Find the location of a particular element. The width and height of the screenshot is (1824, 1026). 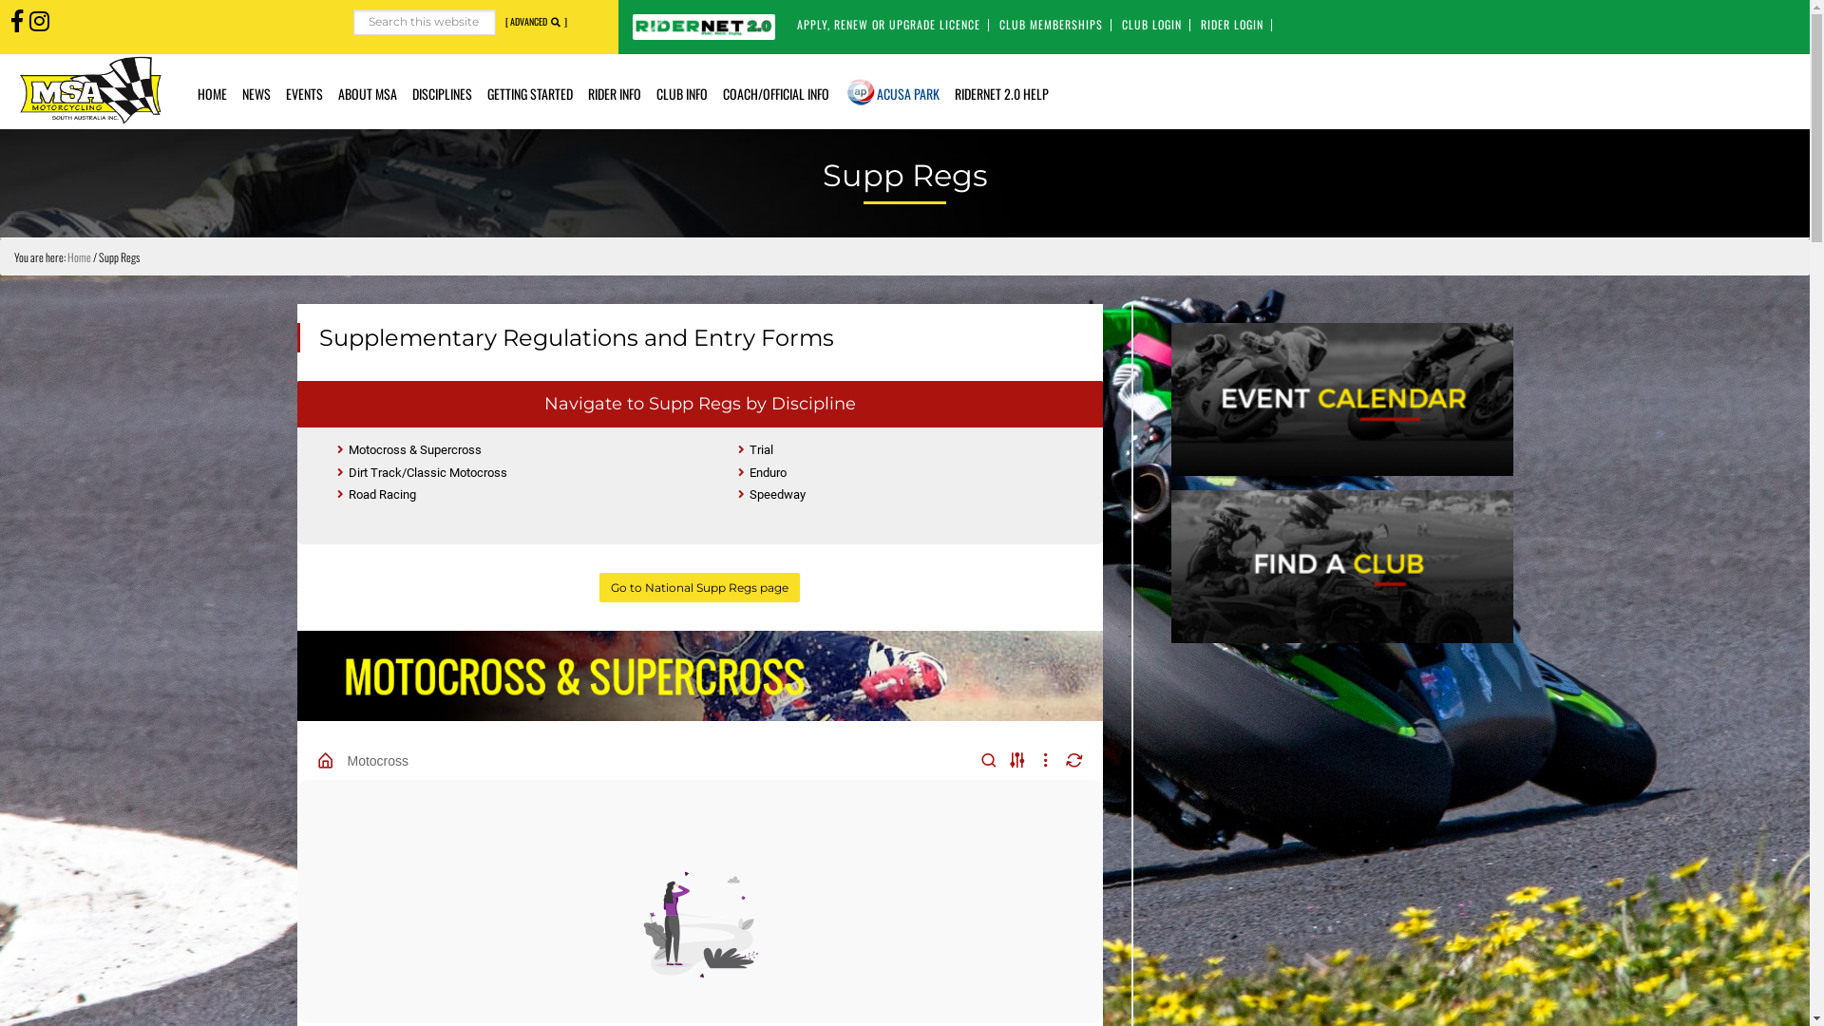

Skip to primary navigation is located at coordinates (0, 0).